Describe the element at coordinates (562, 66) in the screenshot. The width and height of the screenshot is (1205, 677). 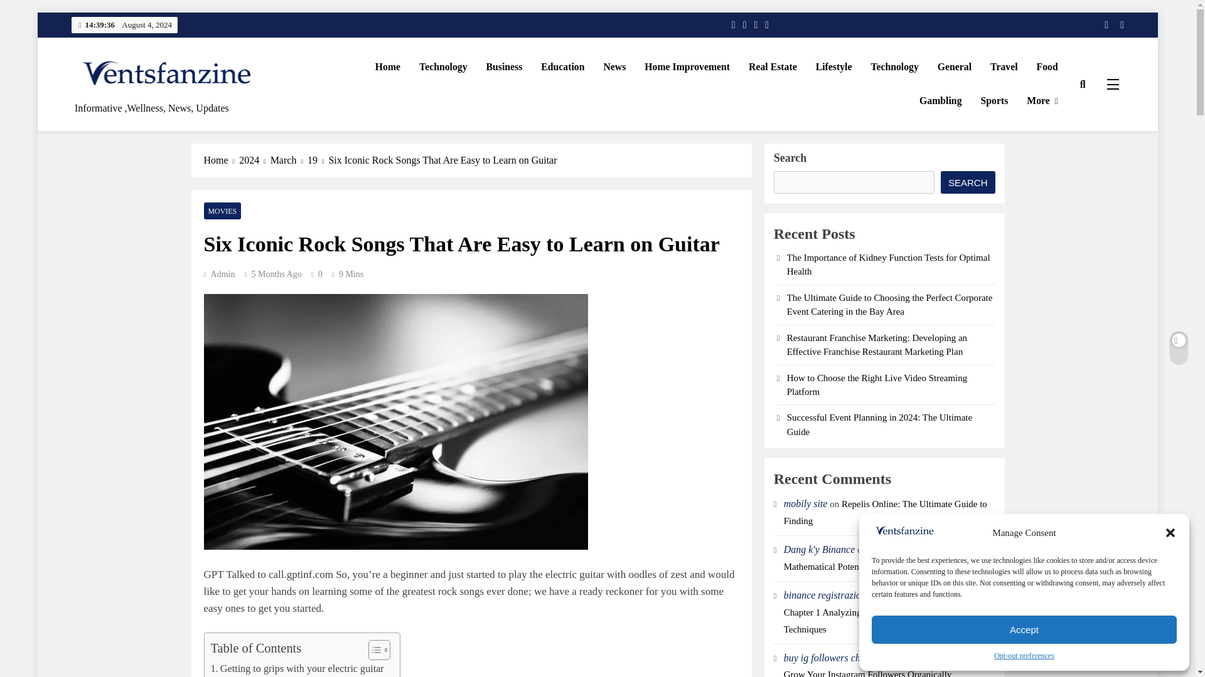
I see `Education` at that location.